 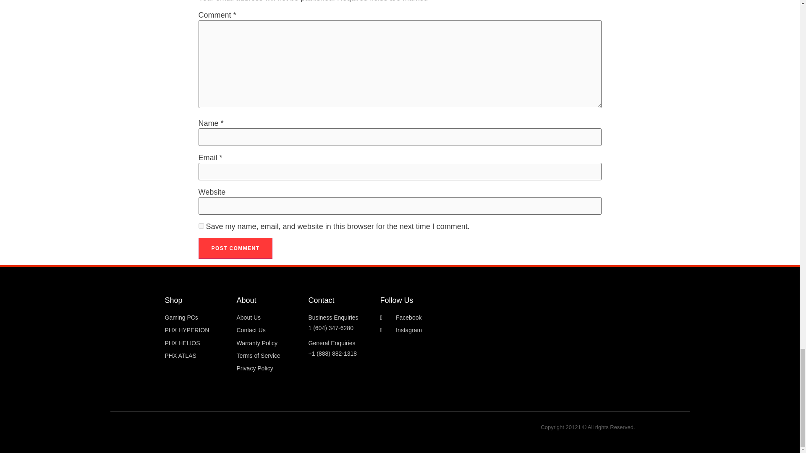 I want to click on PHX HYPERION, so click(x=196, y=331).